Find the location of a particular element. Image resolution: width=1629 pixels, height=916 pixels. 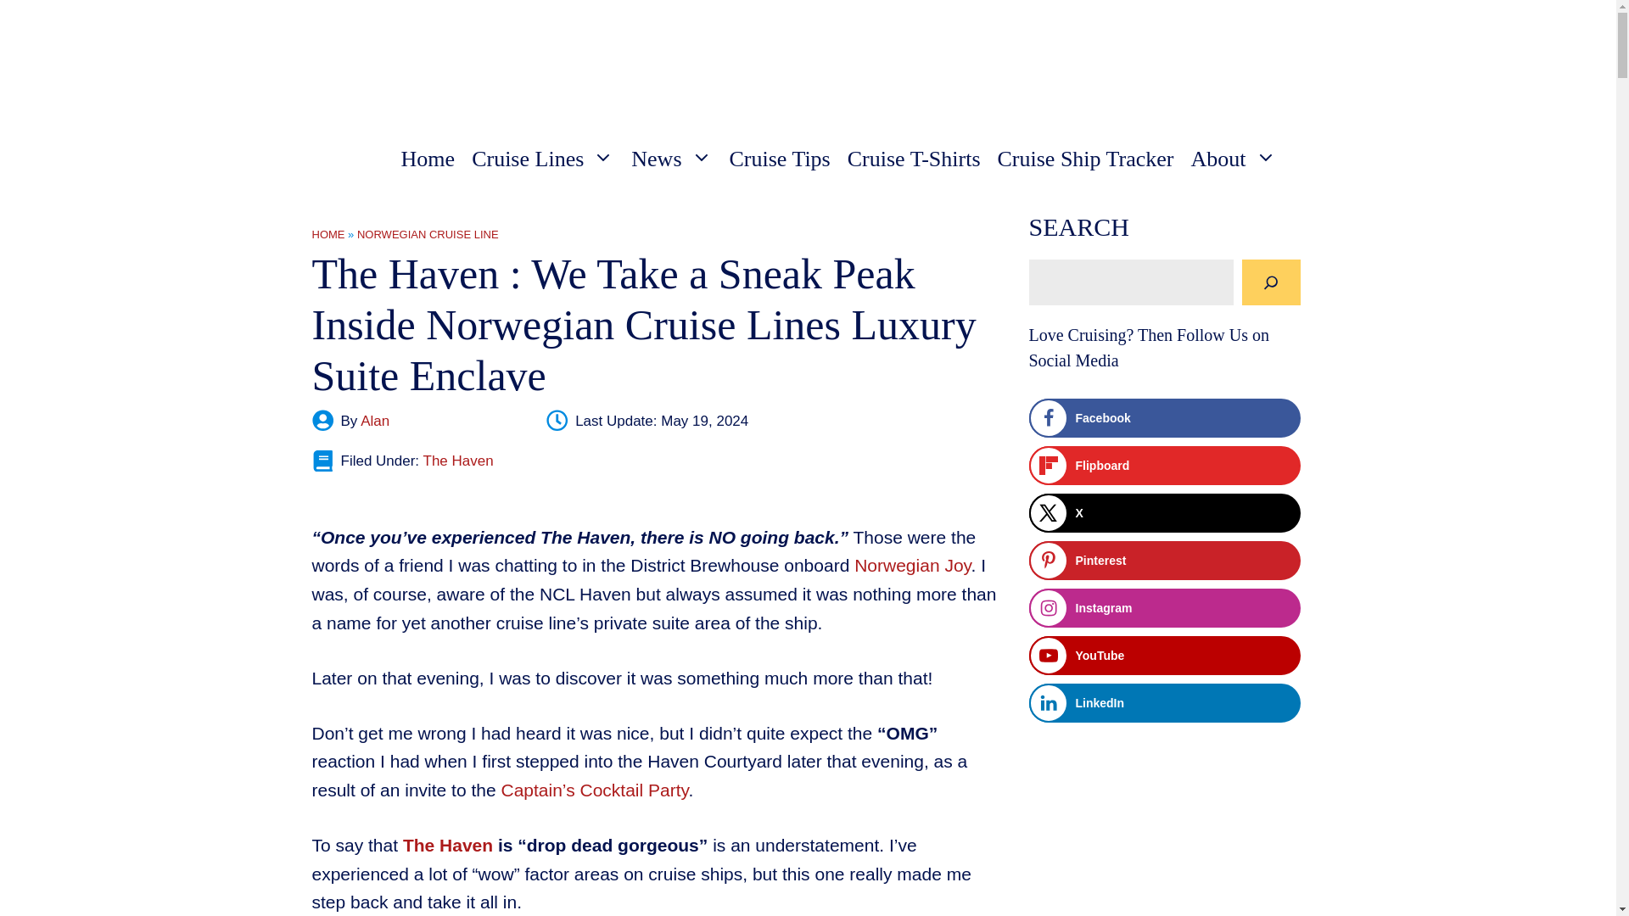

Follow on Pinterest is located at coordinates (1164, 560).